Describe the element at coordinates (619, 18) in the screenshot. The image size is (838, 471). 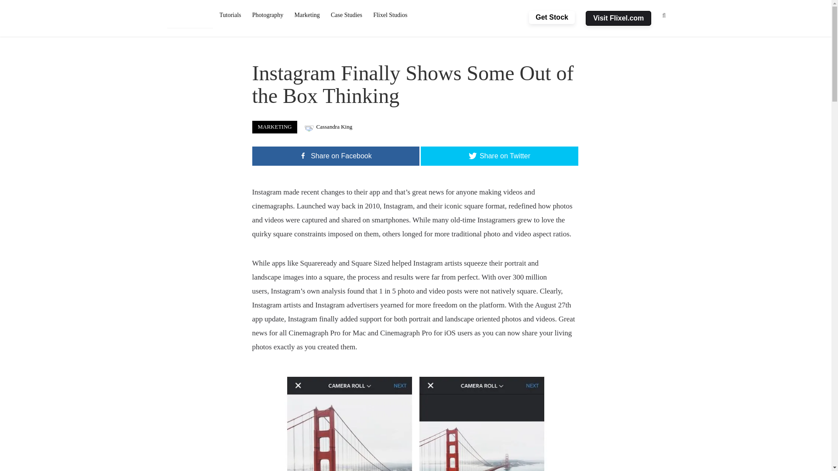
I see `Visit Flixel.com` at that location.